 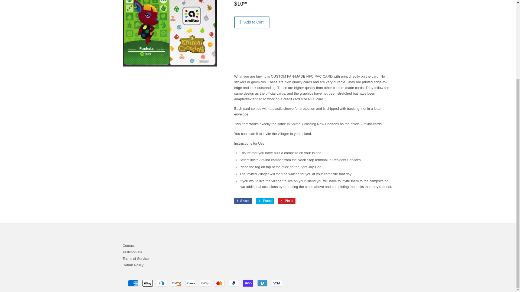 I want to click on Pin on Pinterest, so click(x=287, y=201).